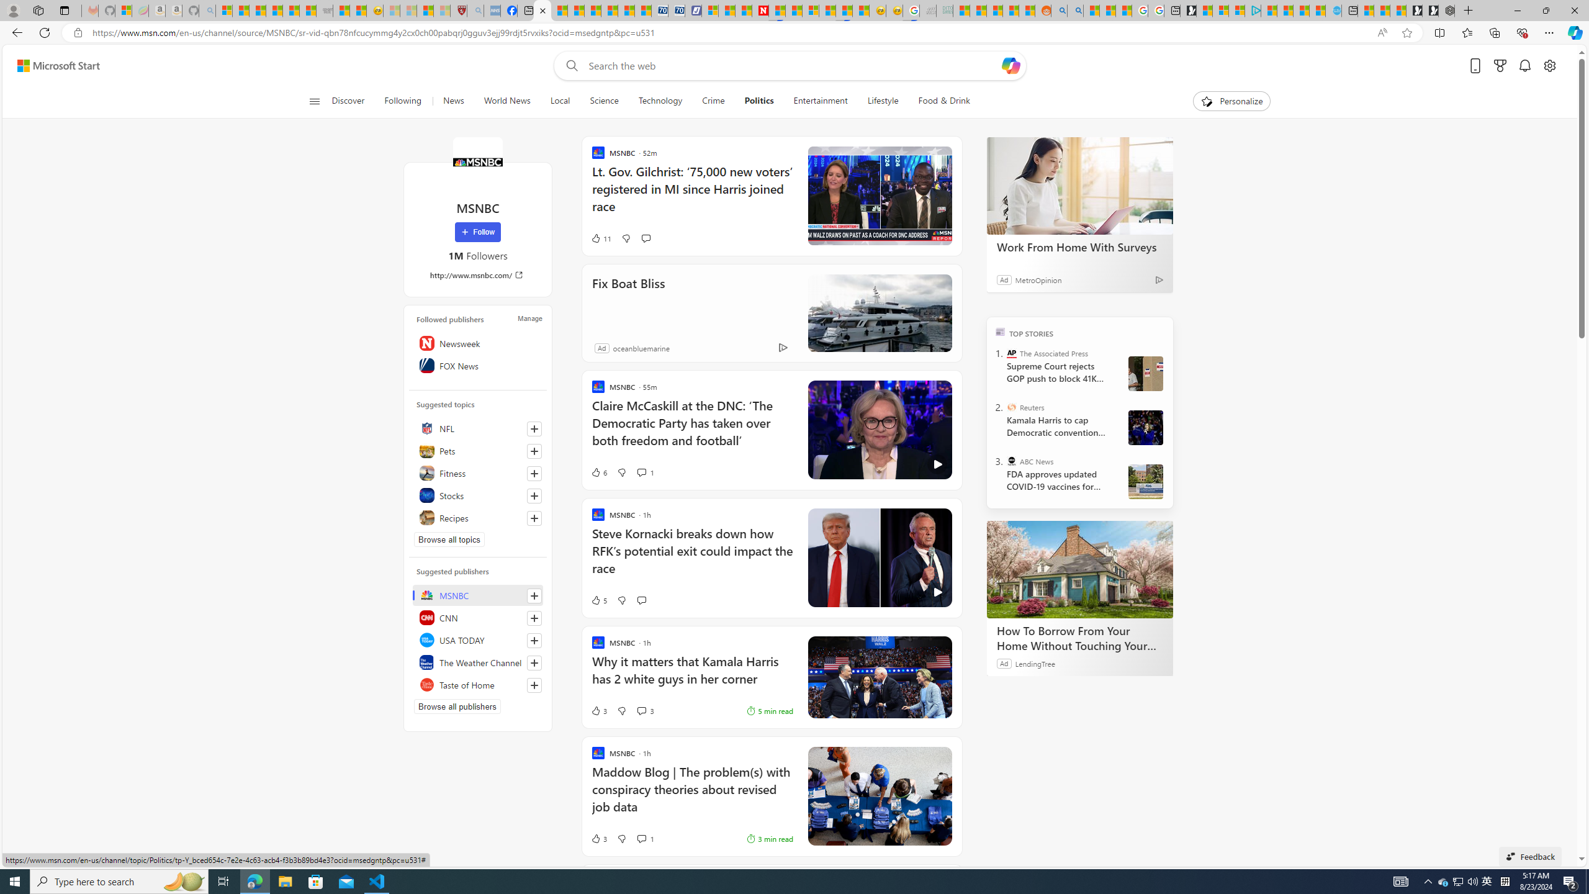 The height and width of the screenshot is (894, 1589). Describe the element at coordinates (772, 313) in the screenshot. I see `Fix Boat BlissAdoceanbluemarine` at that location.